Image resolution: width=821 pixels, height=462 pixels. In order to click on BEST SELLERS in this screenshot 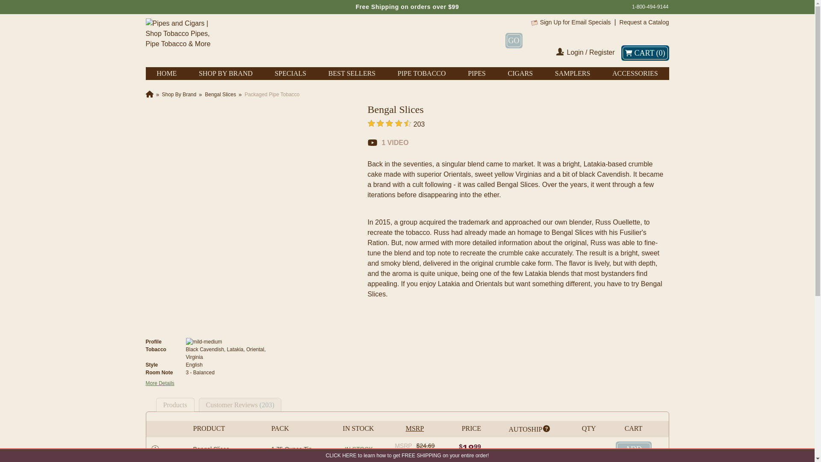, I will do `click(351, 73)`.